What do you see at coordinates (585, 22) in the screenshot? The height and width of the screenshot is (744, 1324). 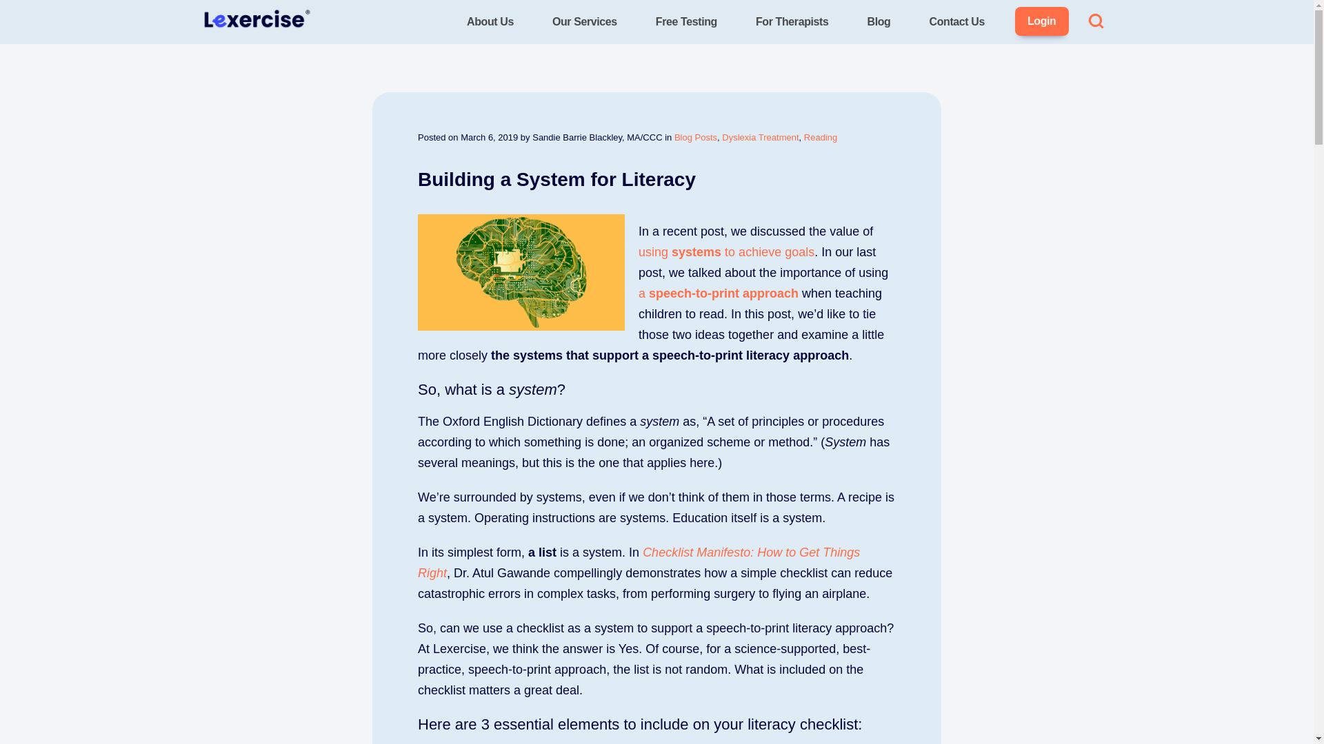 I see `Our Services` at bounding box center [585, 22].